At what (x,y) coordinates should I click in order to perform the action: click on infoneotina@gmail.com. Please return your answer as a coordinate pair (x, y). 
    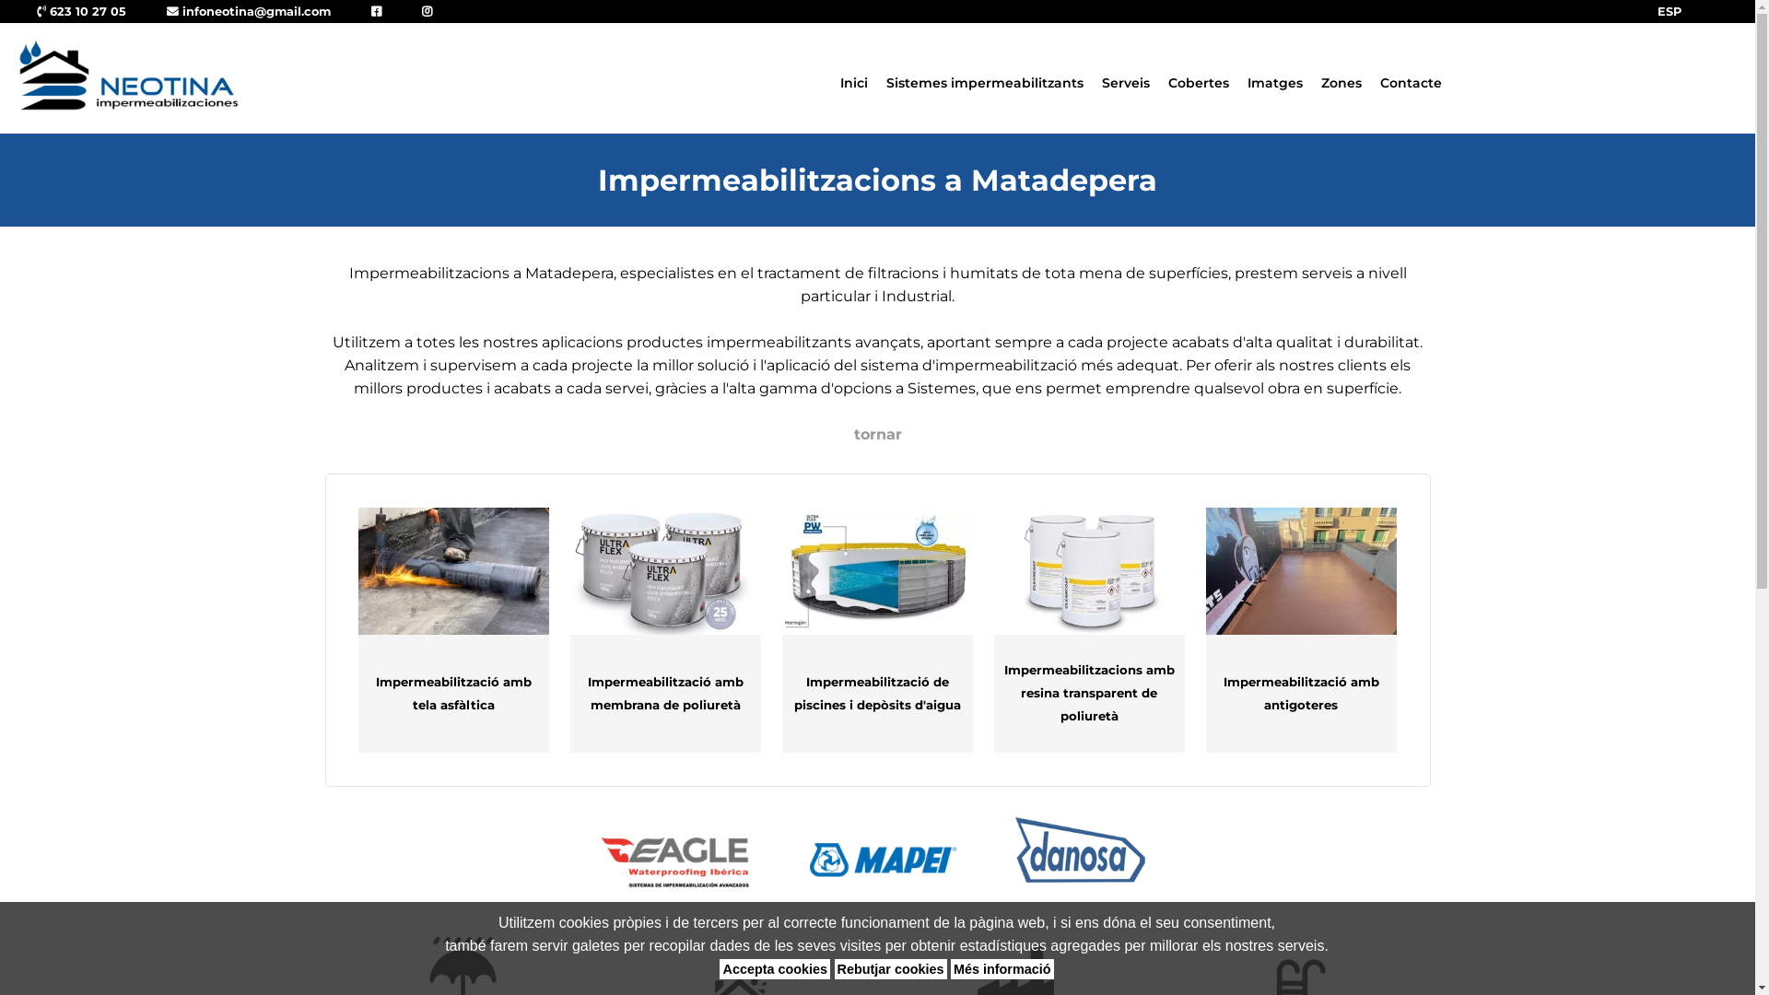
    Looking at the image, I should click on (249, 11).